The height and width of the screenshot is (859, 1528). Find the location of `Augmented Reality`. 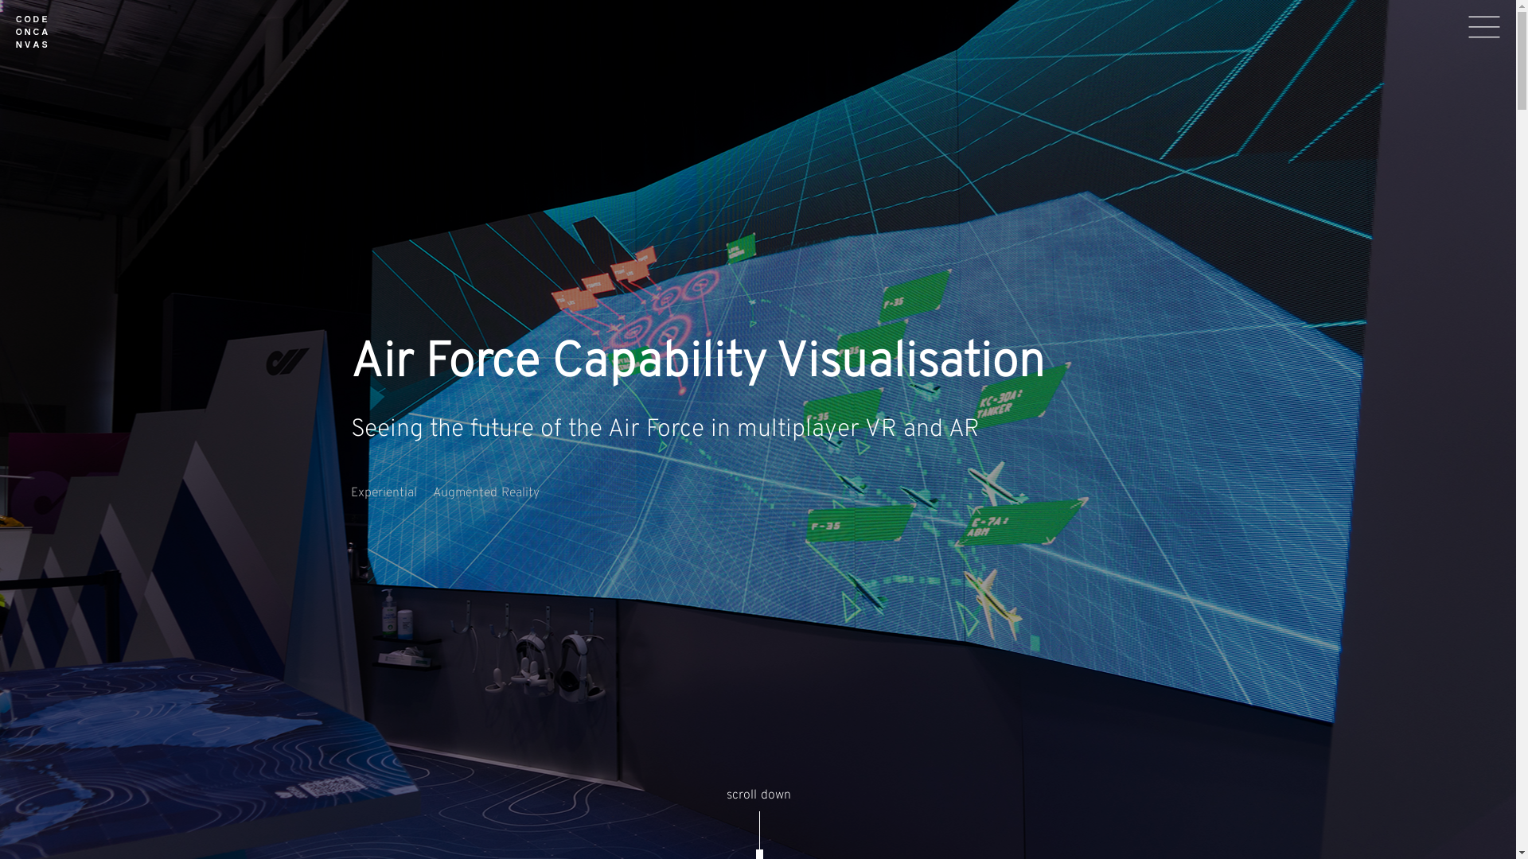

Augmented Reality is located at coordinates (486, 493).